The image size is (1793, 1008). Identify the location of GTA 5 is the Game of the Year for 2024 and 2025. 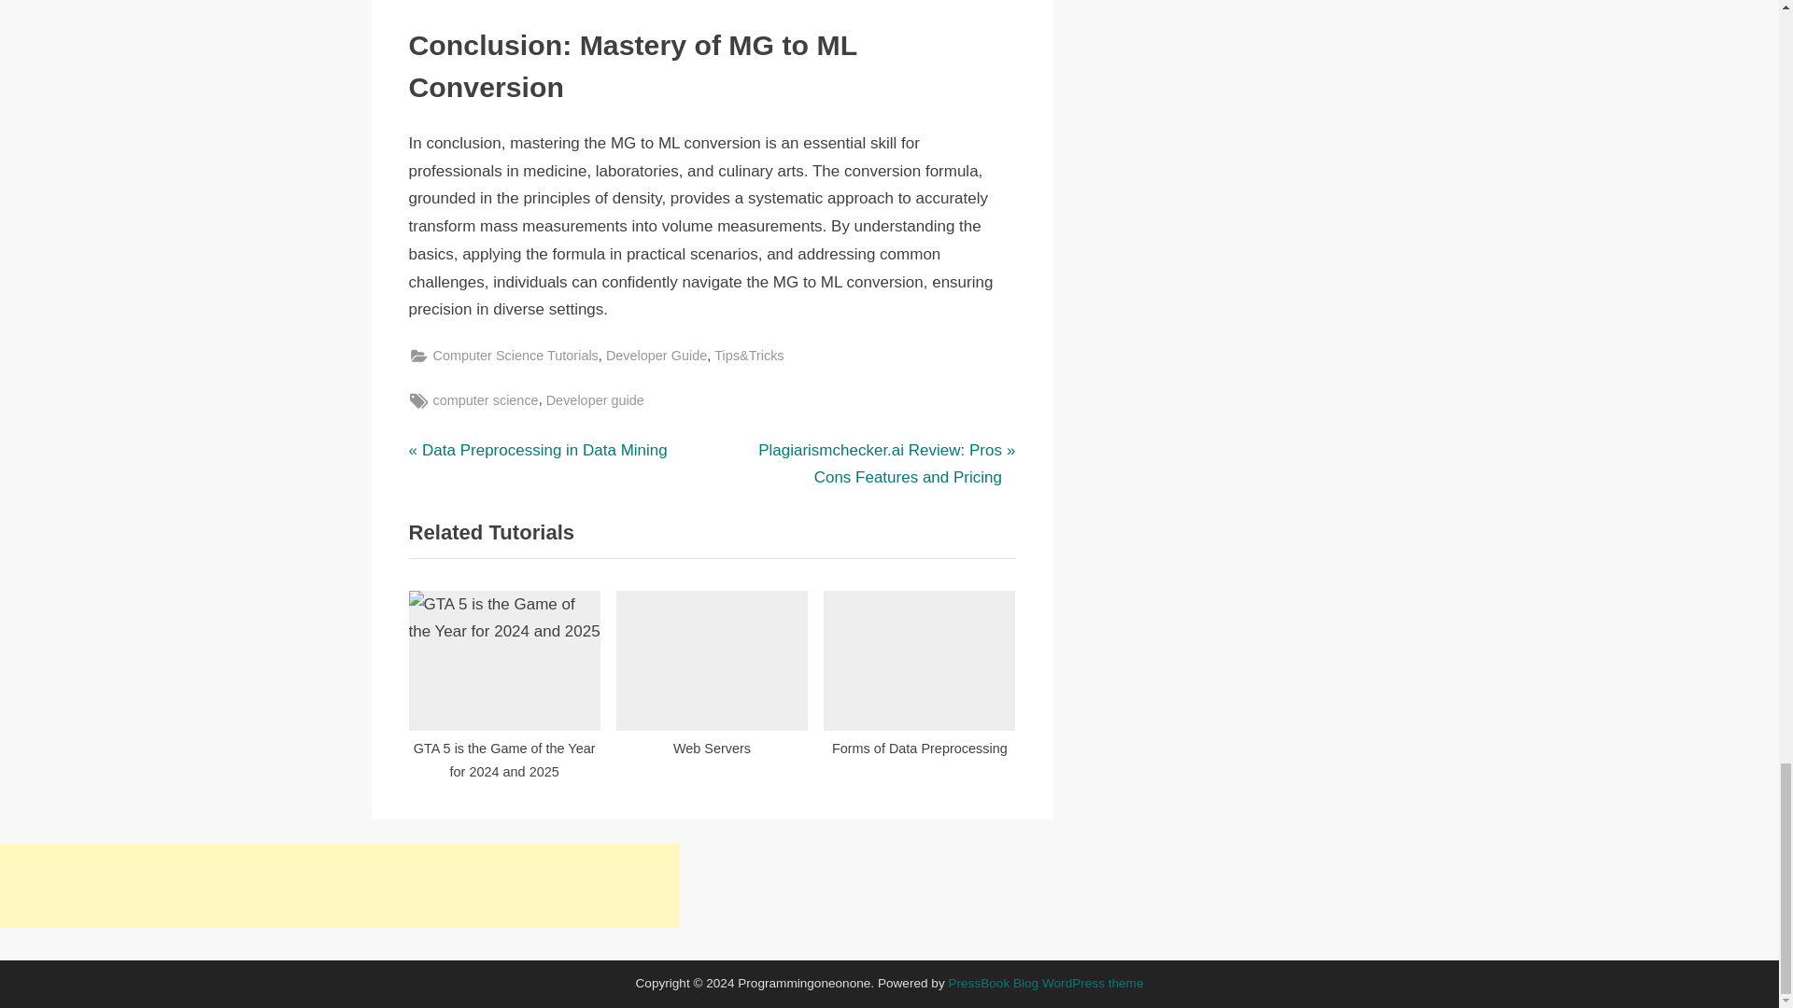
(504, 679).